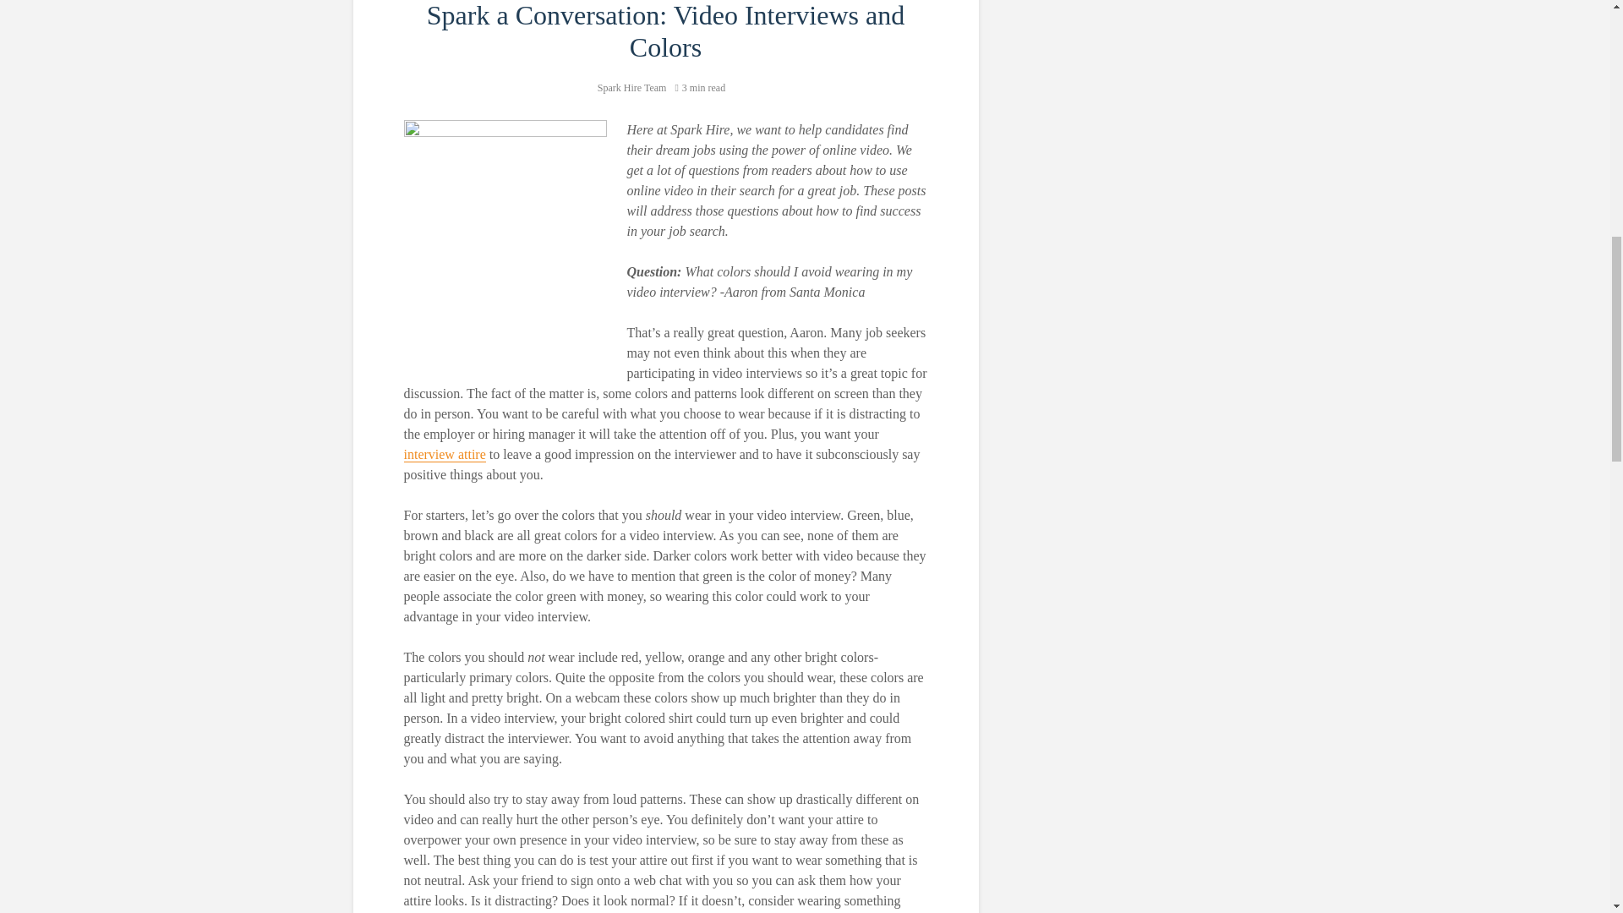  Describe the element at coordinates (632, 88) in the screenshot. I see `Spark Hire Team` at that location.